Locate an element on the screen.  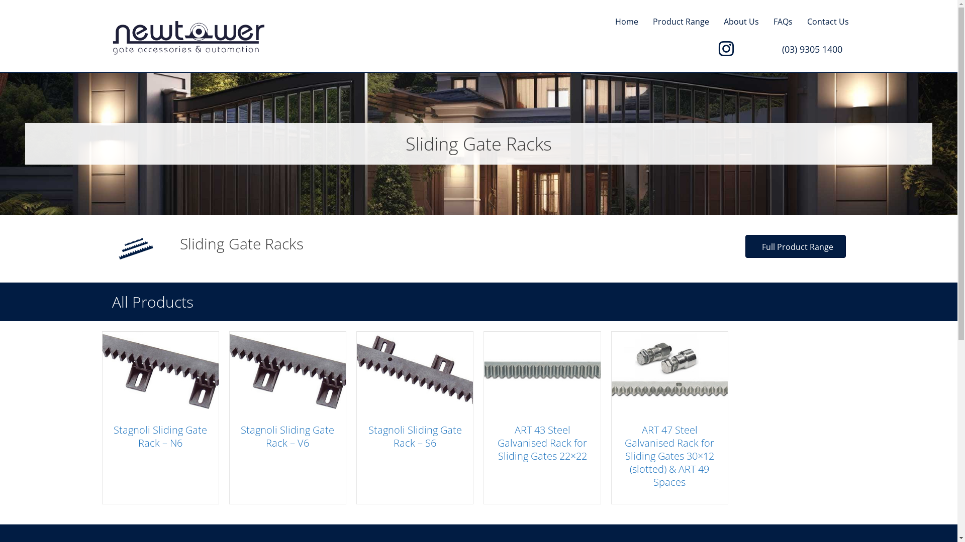
About Us is located at coordinates (741, 22).